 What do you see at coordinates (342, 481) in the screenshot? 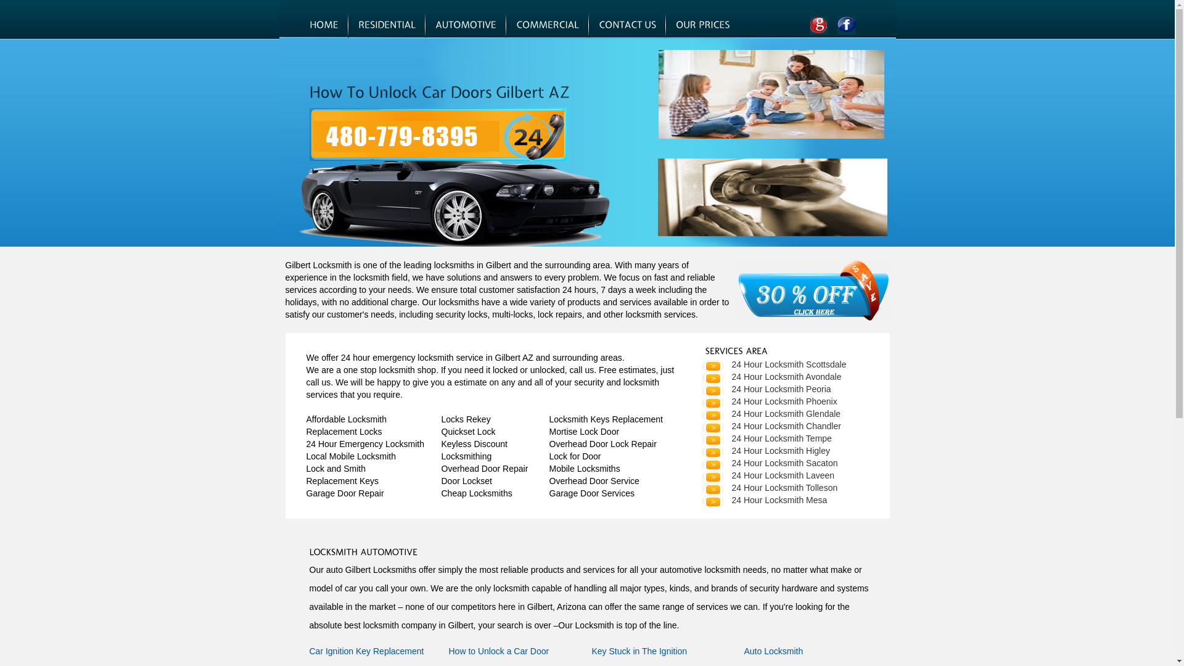
I see `Replacement Keys` at bounding box center [342, 481].